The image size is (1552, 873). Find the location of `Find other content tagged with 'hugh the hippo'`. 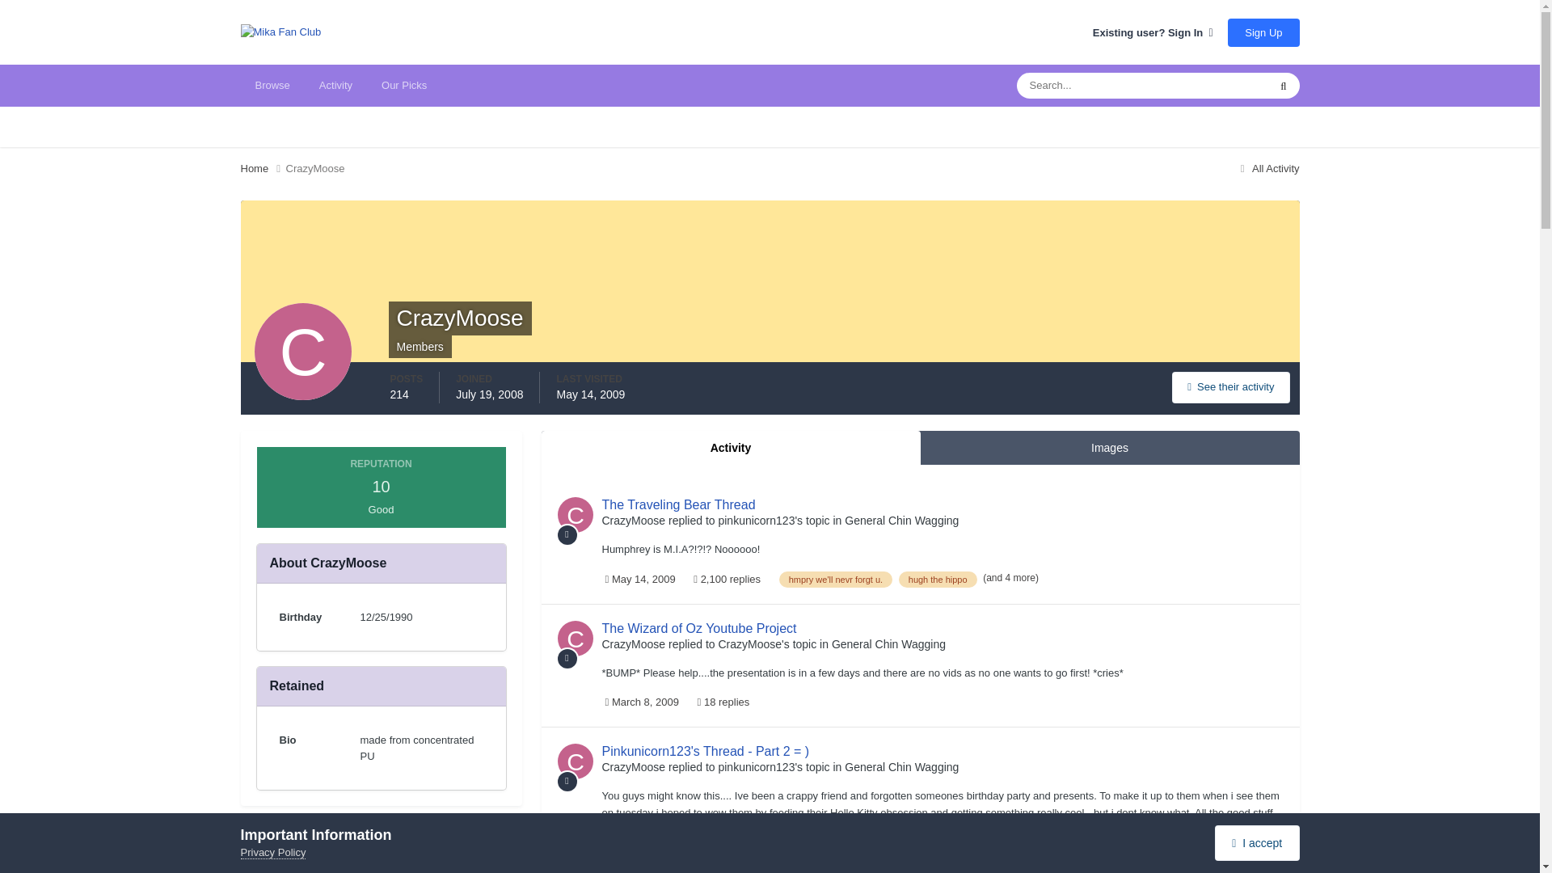

Find other content tagged with 'hugh the hippo' is located at coordinates (938, 579).